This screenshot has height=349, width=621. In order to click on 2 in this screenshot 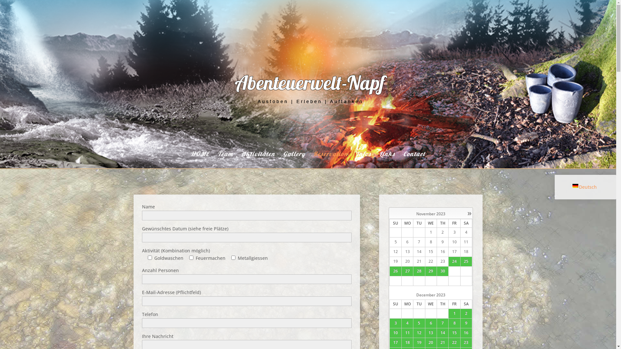, I will do `click(466, 313)`.